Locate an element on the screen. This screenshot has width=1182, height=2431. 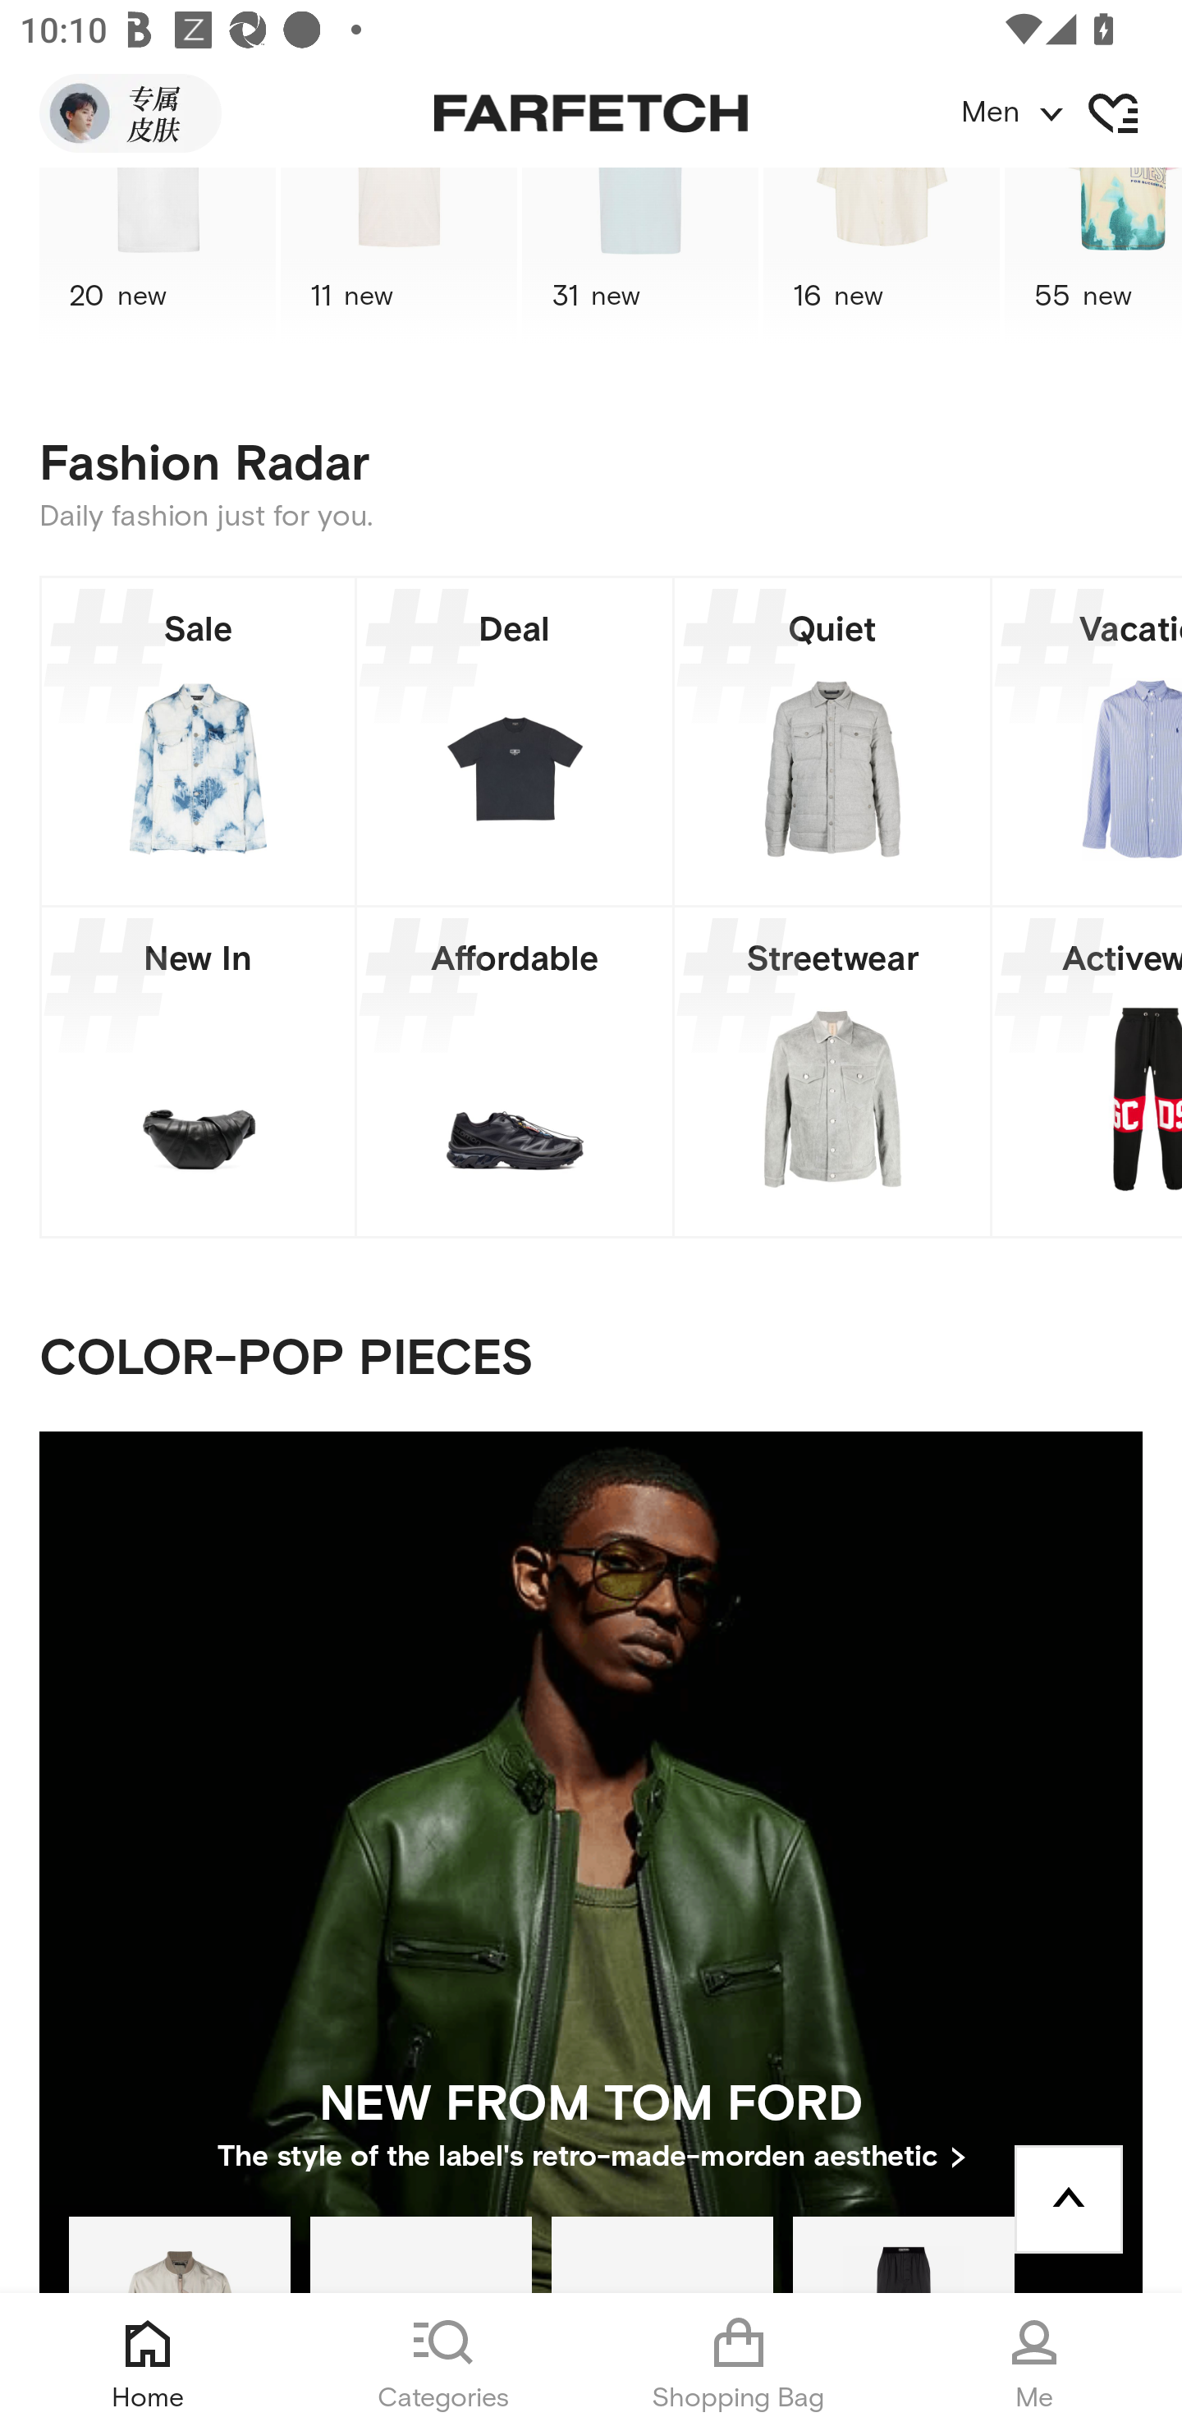
Streetwear is located at coordinates (832, 1071).